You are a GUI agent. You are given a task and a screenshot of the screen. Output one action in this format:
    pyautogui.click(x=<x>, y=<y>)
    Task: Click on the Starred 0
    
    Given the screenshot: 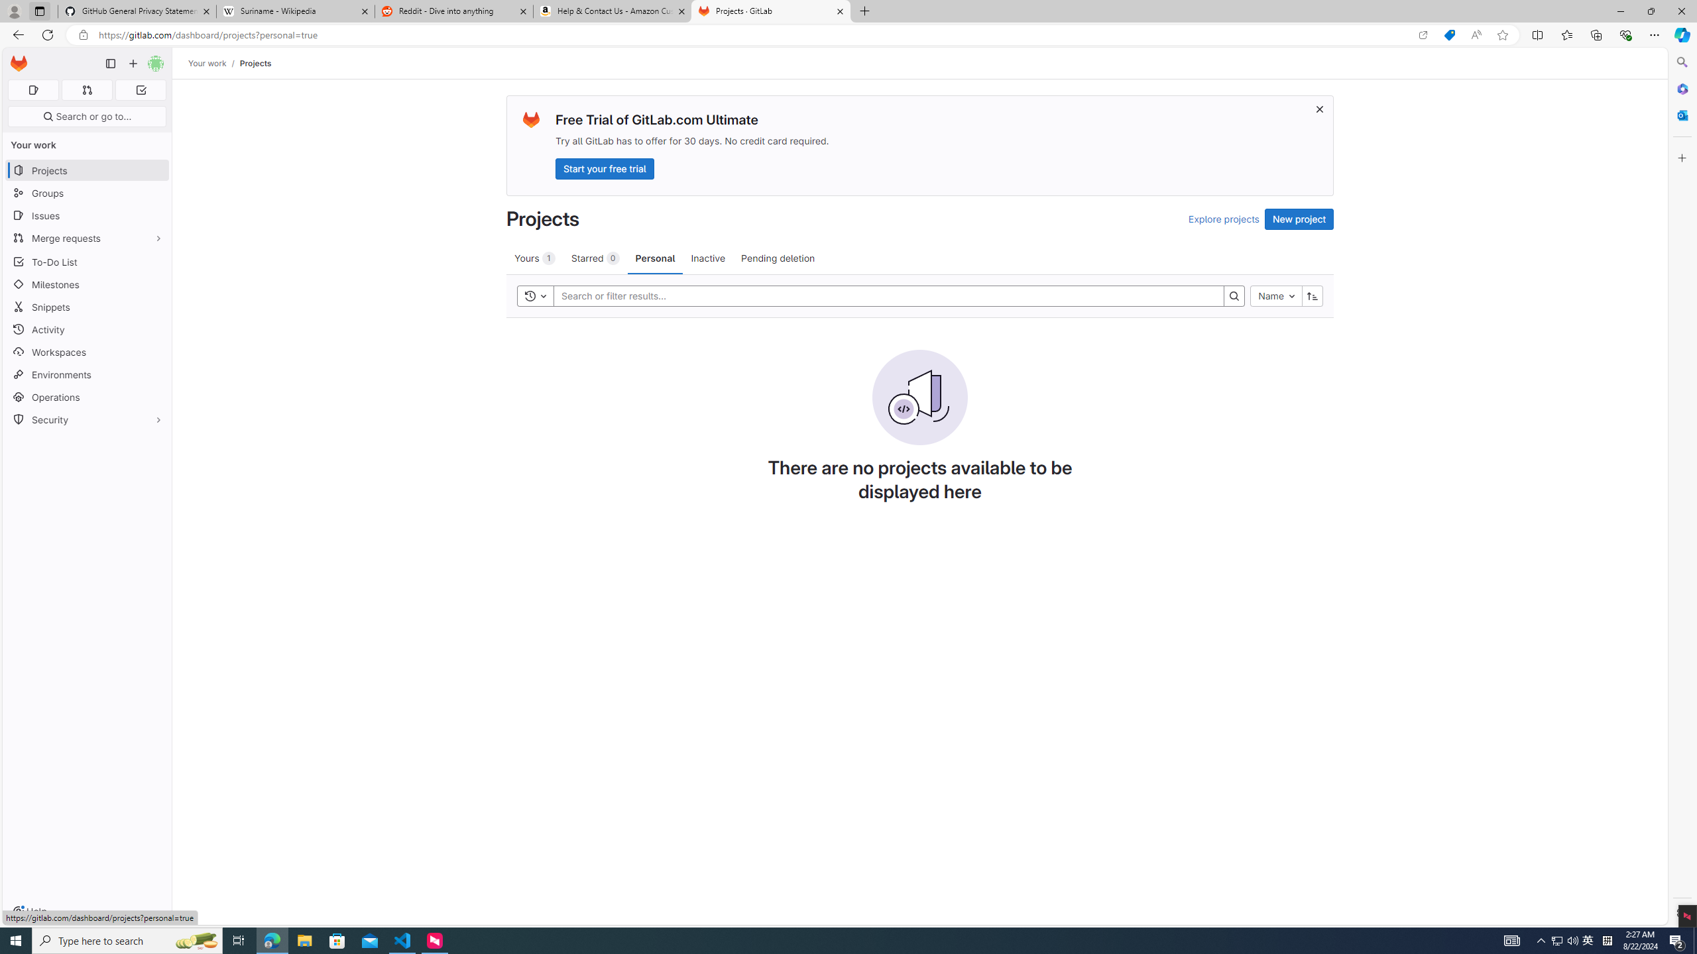 What is the action you would take?
    pyautogui.click(x=595, y=258)
    